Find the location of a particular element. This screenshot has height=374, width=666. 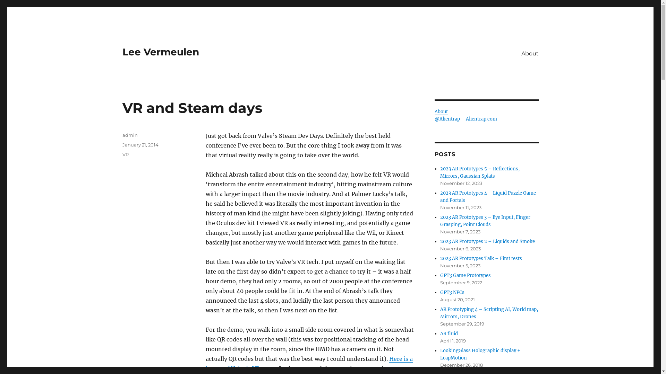

@Alientrap is located at coordinates (447, 119).